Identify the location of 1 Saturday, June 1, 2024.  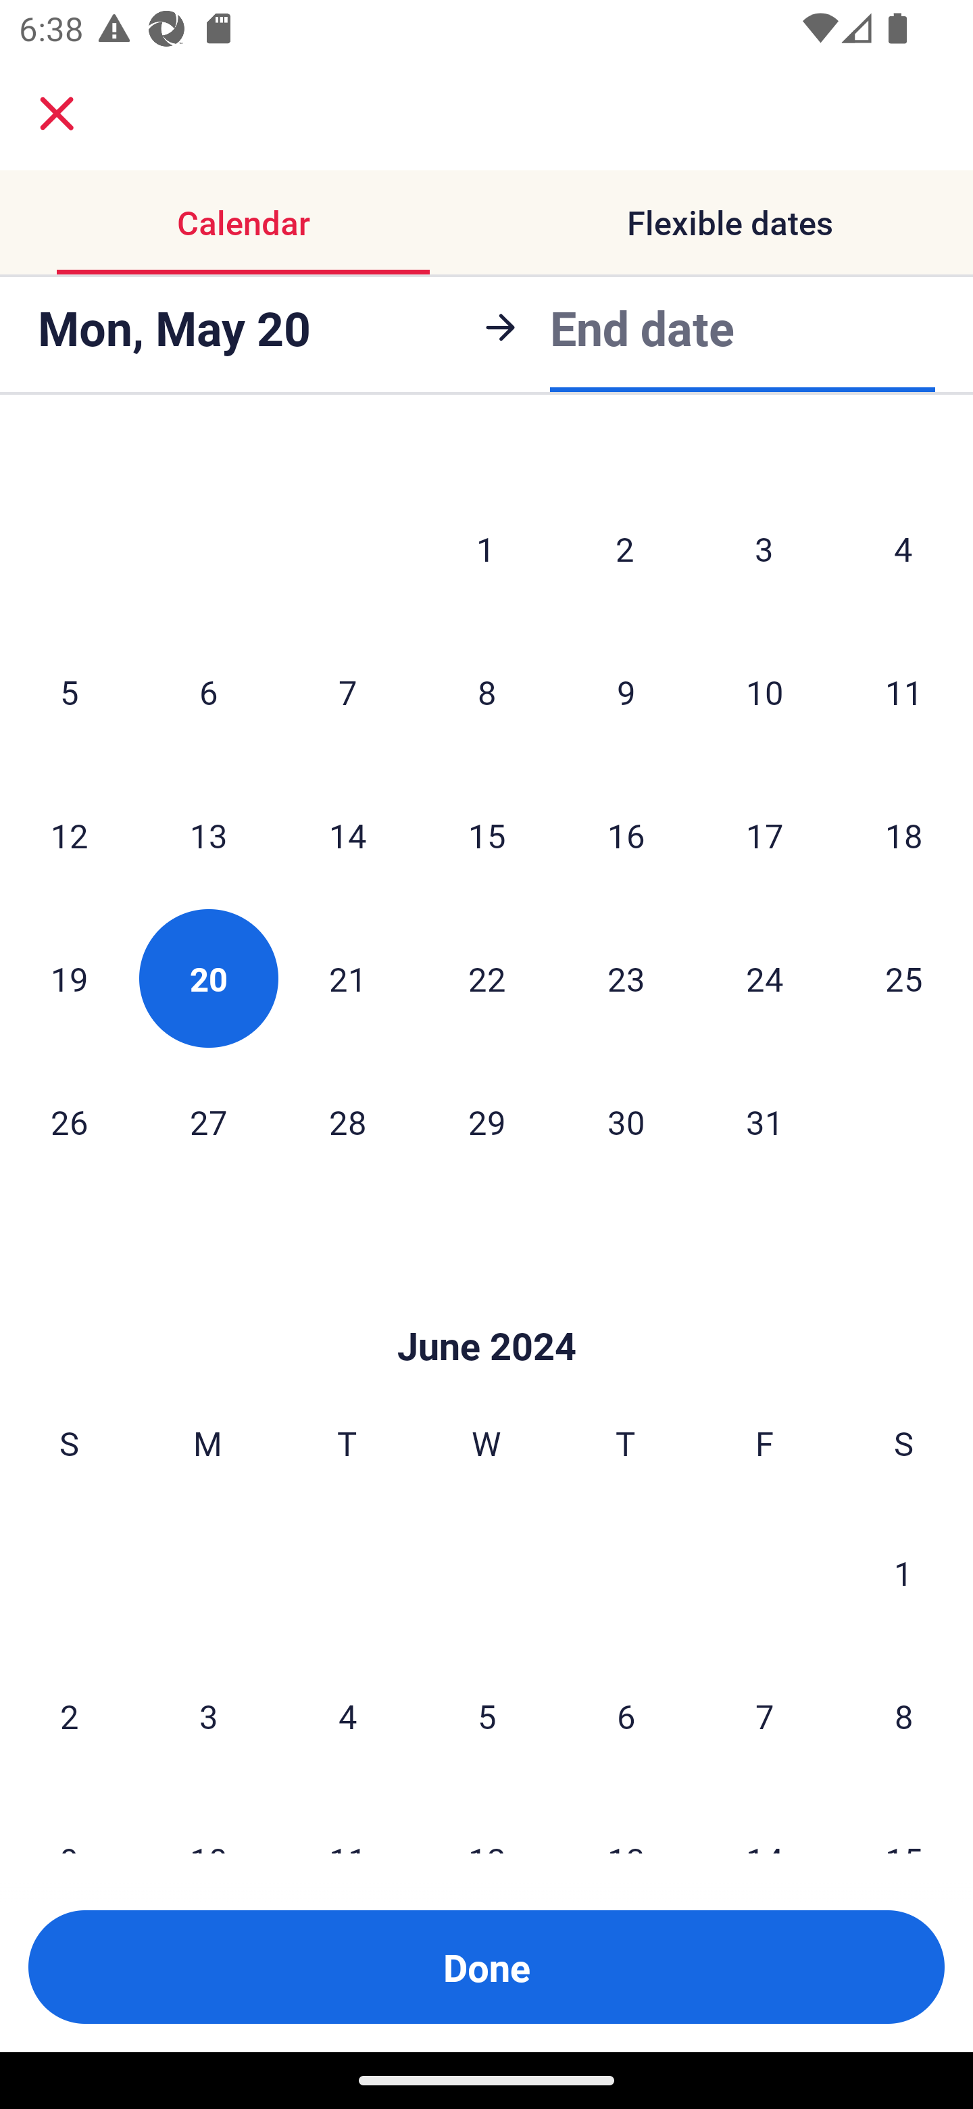
(903, 1573).